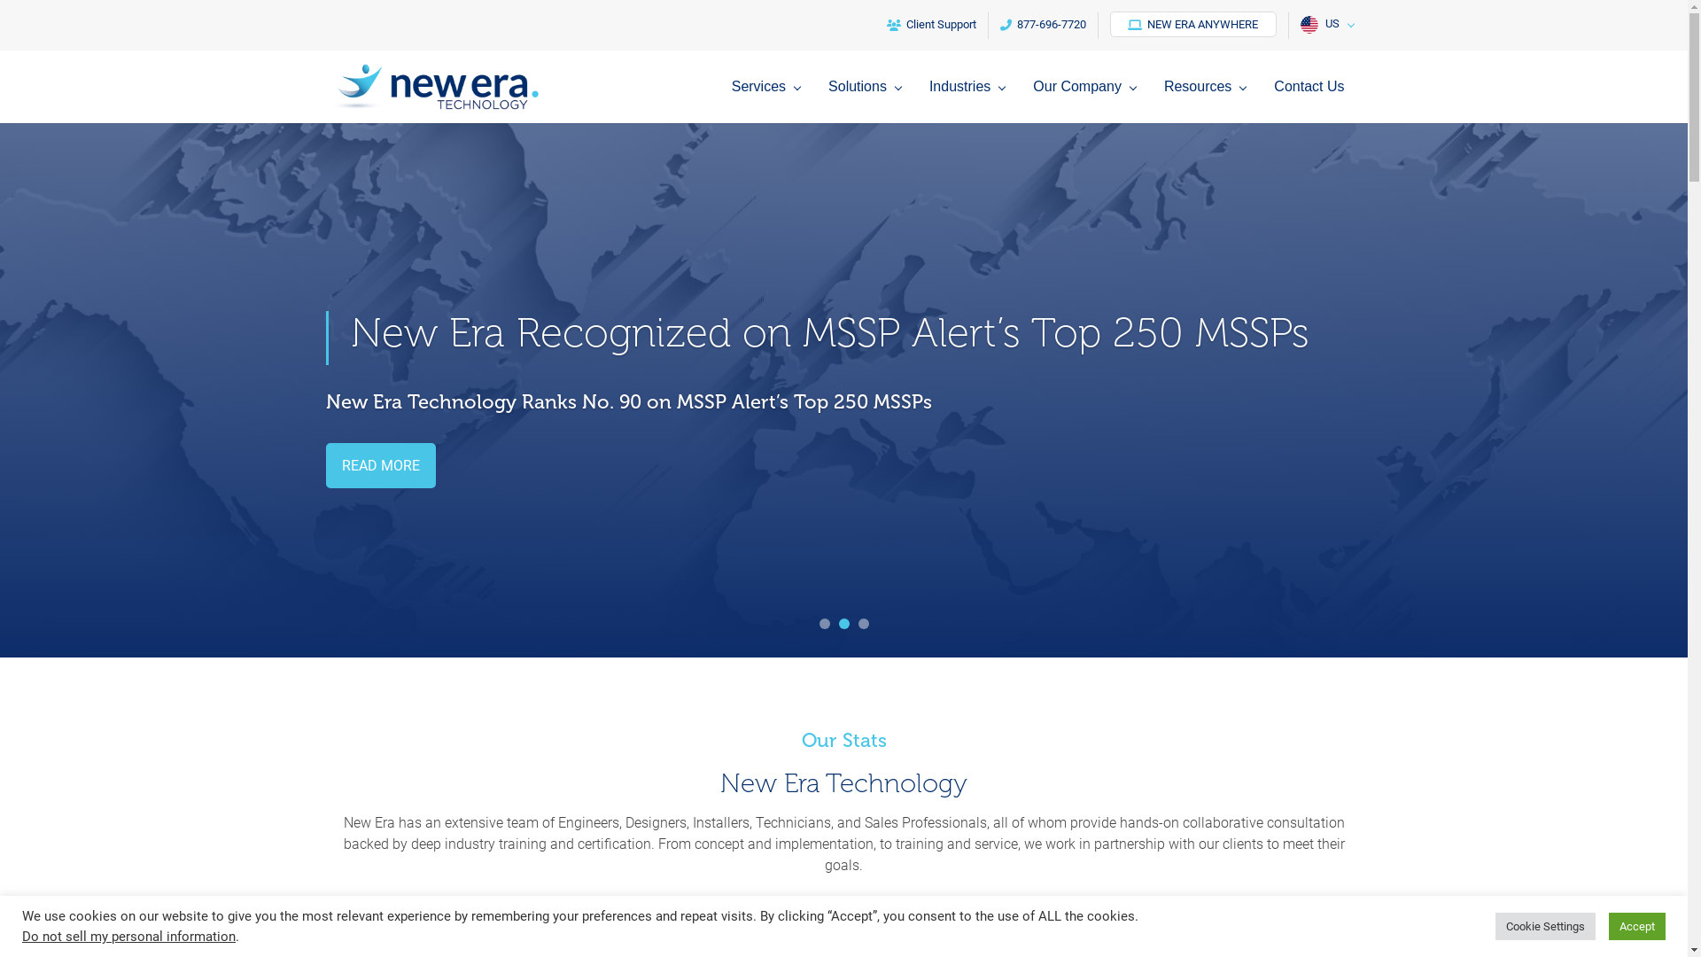 The height and width of the screenshot is (957, 1701). What do you see at coordinates (1192, 25) in the screenshot?
I see `NEW ERA ANYWHERE` at bounding box center [1192, 25].